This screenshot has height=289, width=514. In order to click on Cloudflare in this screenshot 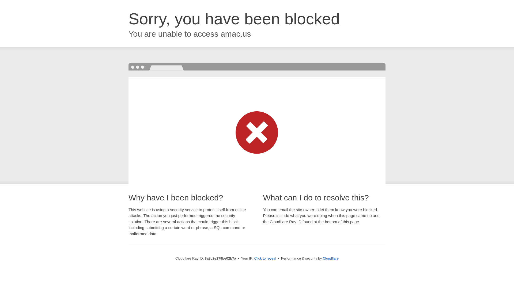, I will do `click(331, 258)`.